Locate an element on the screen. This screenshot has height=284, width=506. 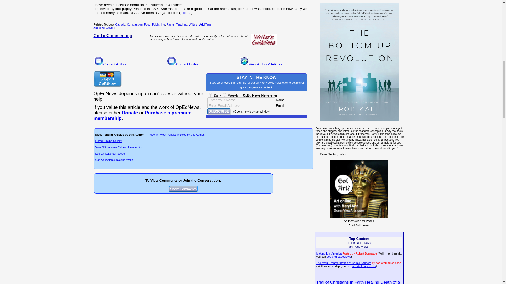
Writing is located at coordinates (193, 24).